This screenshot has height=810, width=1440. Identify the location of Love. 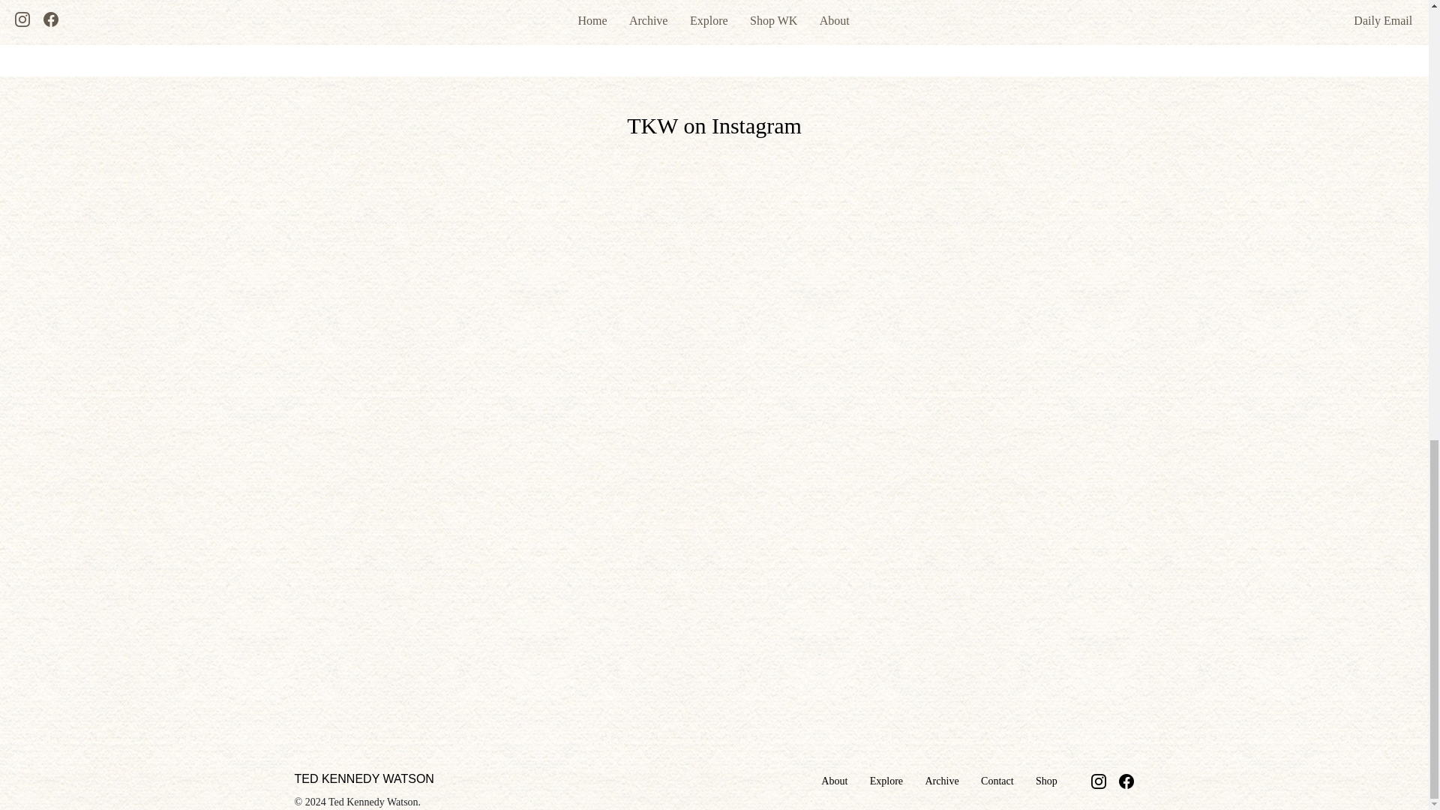
(648, 2).